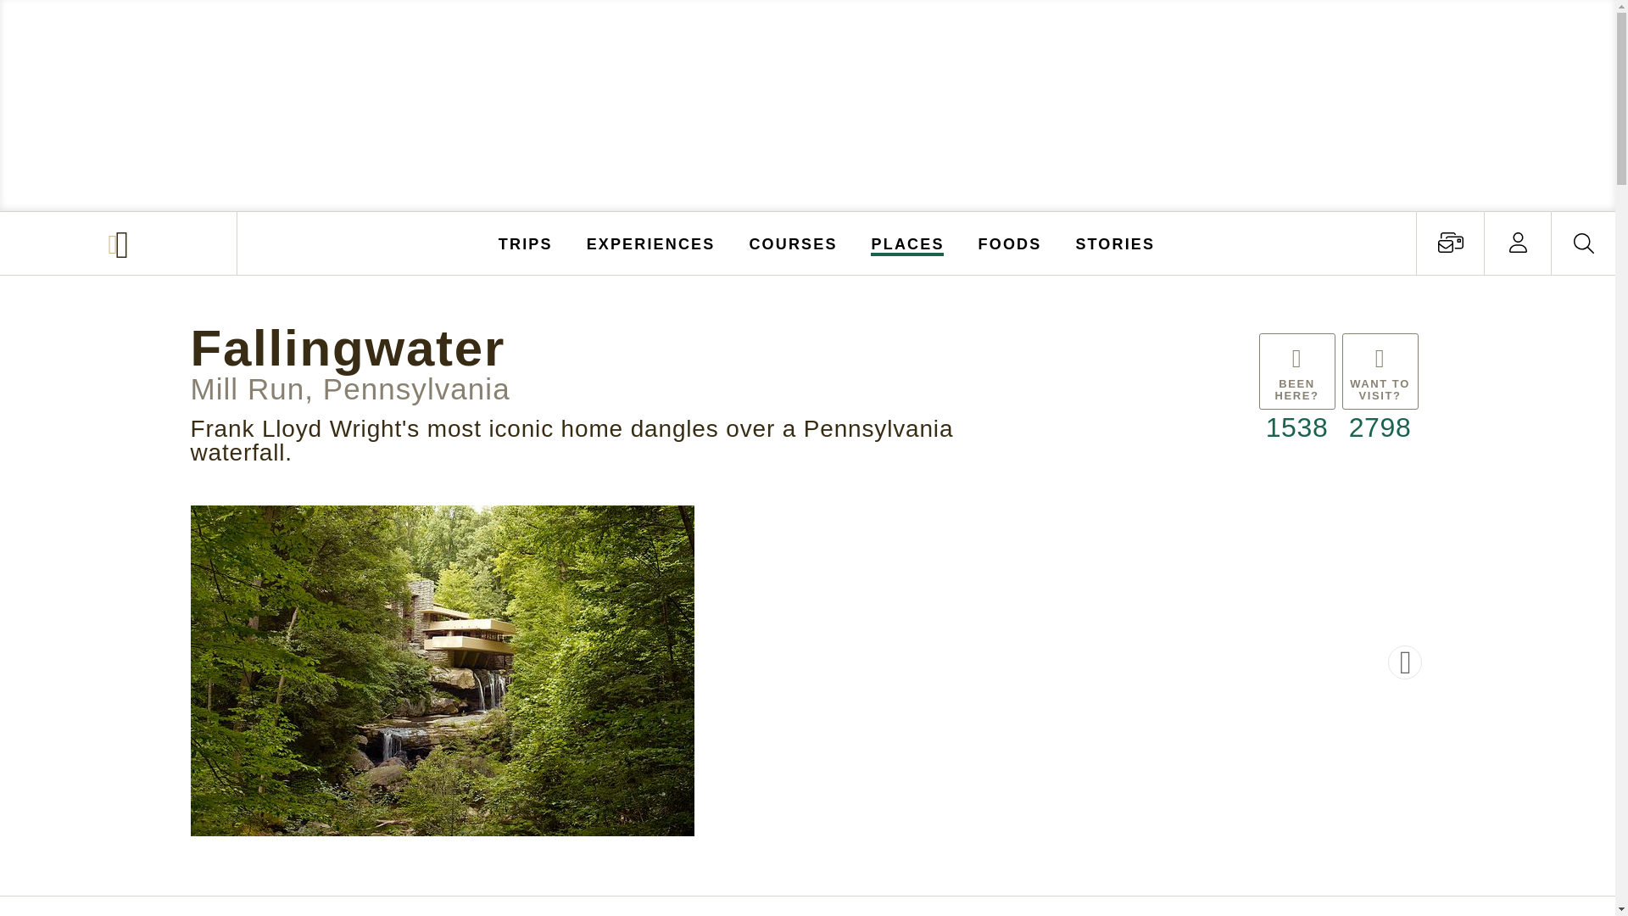 The image size is (1628, 916). Describe the element at coordinates (526, 243) in the screenshot. I see `TRIPS` at that location.